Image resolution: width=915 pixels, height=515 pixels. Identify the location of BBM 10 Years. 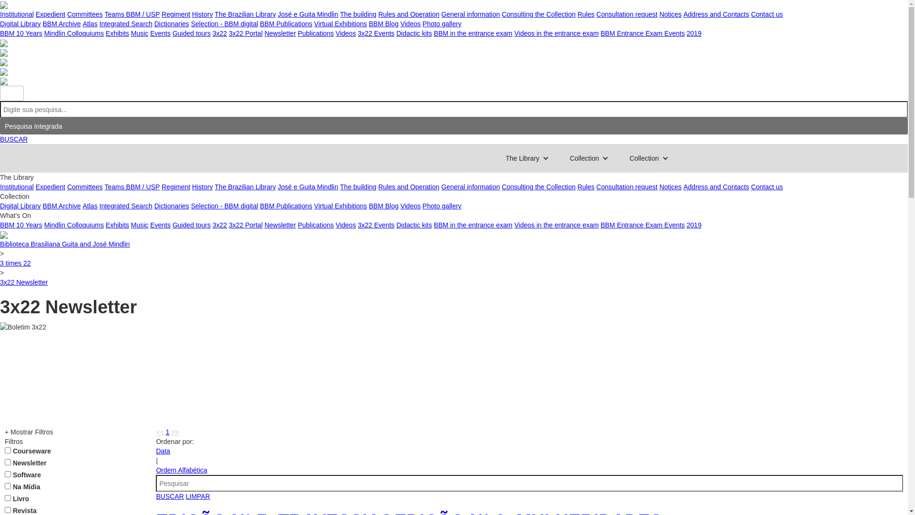
(21, 33).